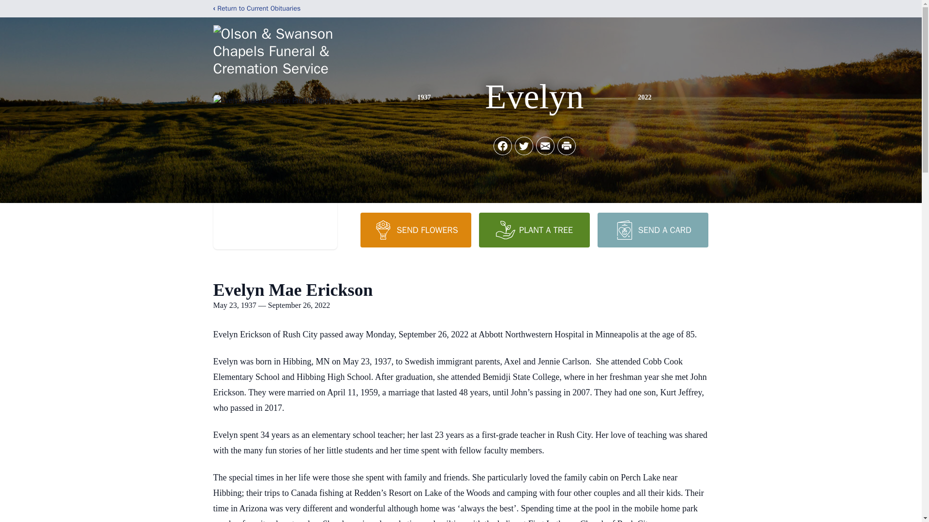  I want to click on SEND A CARD, so click(652, 230).